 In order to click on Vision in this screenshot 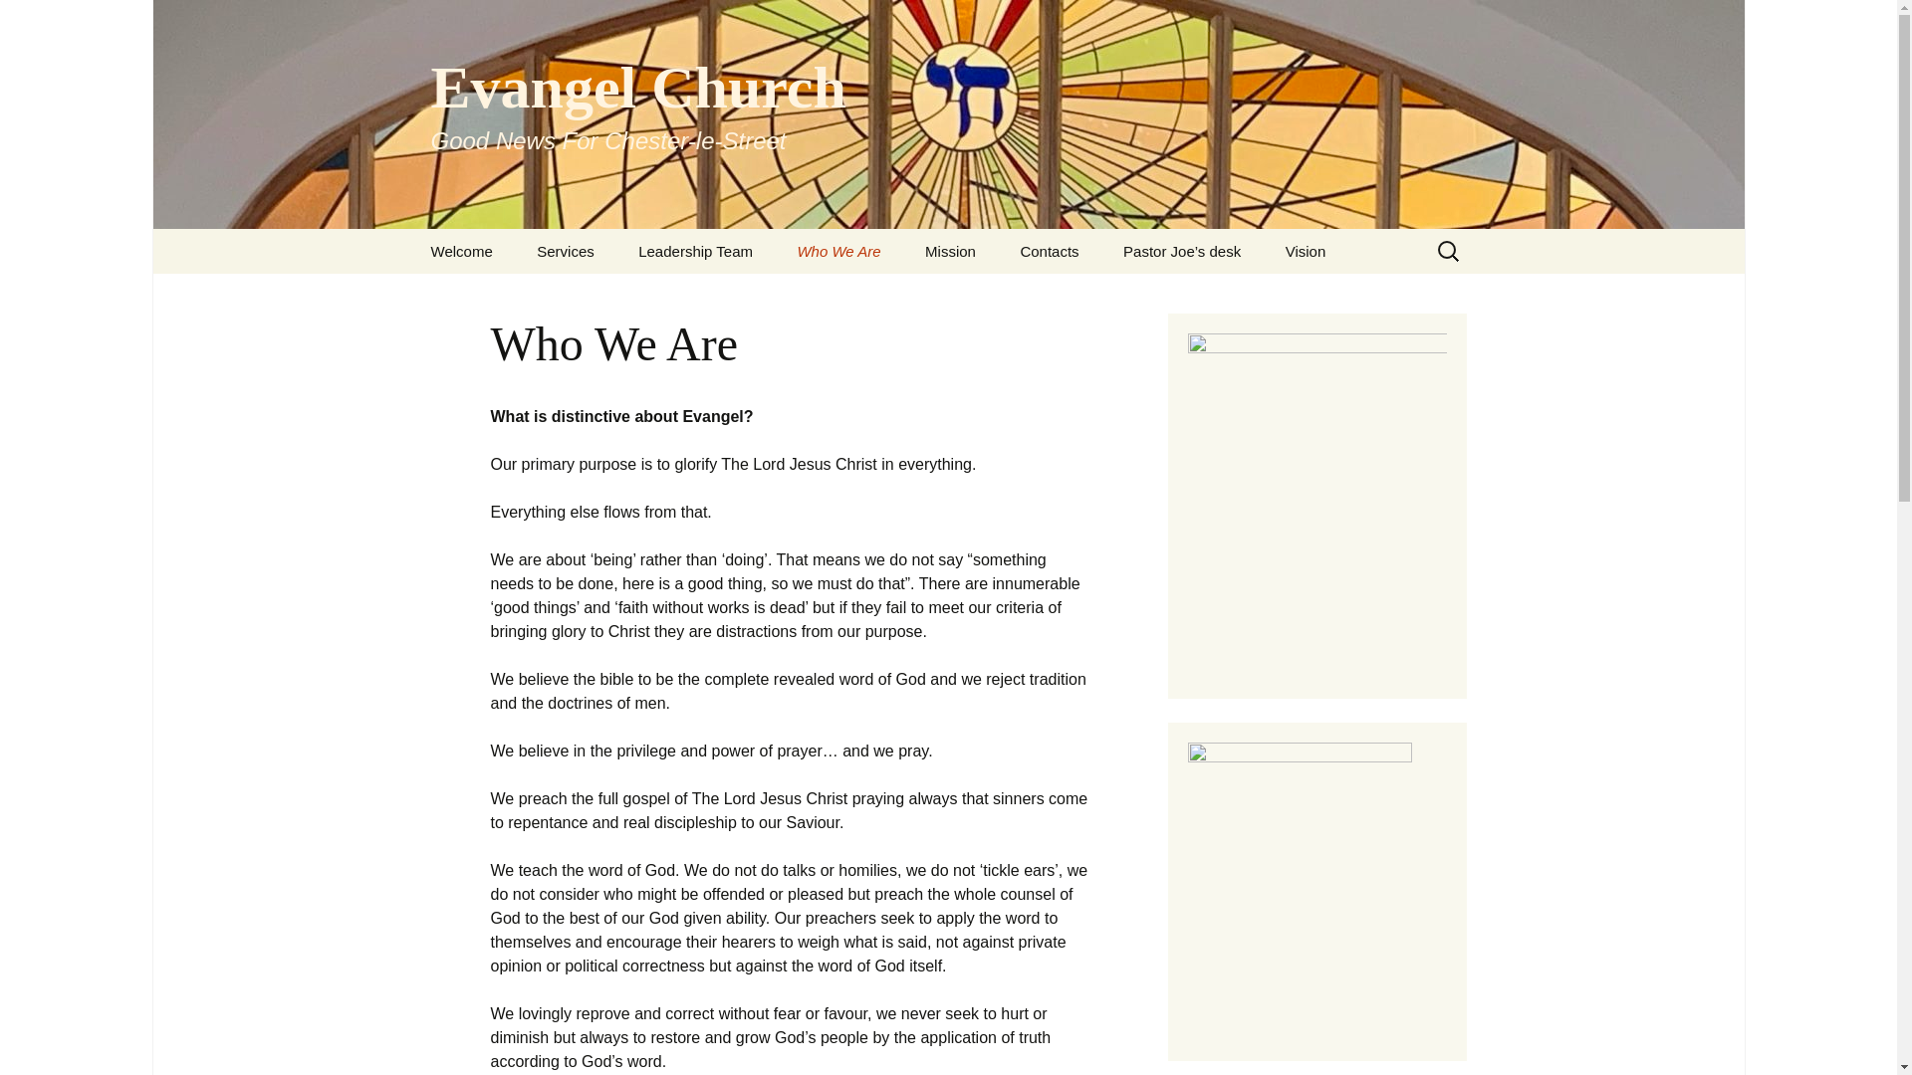, I will do `click(838, 251)`.